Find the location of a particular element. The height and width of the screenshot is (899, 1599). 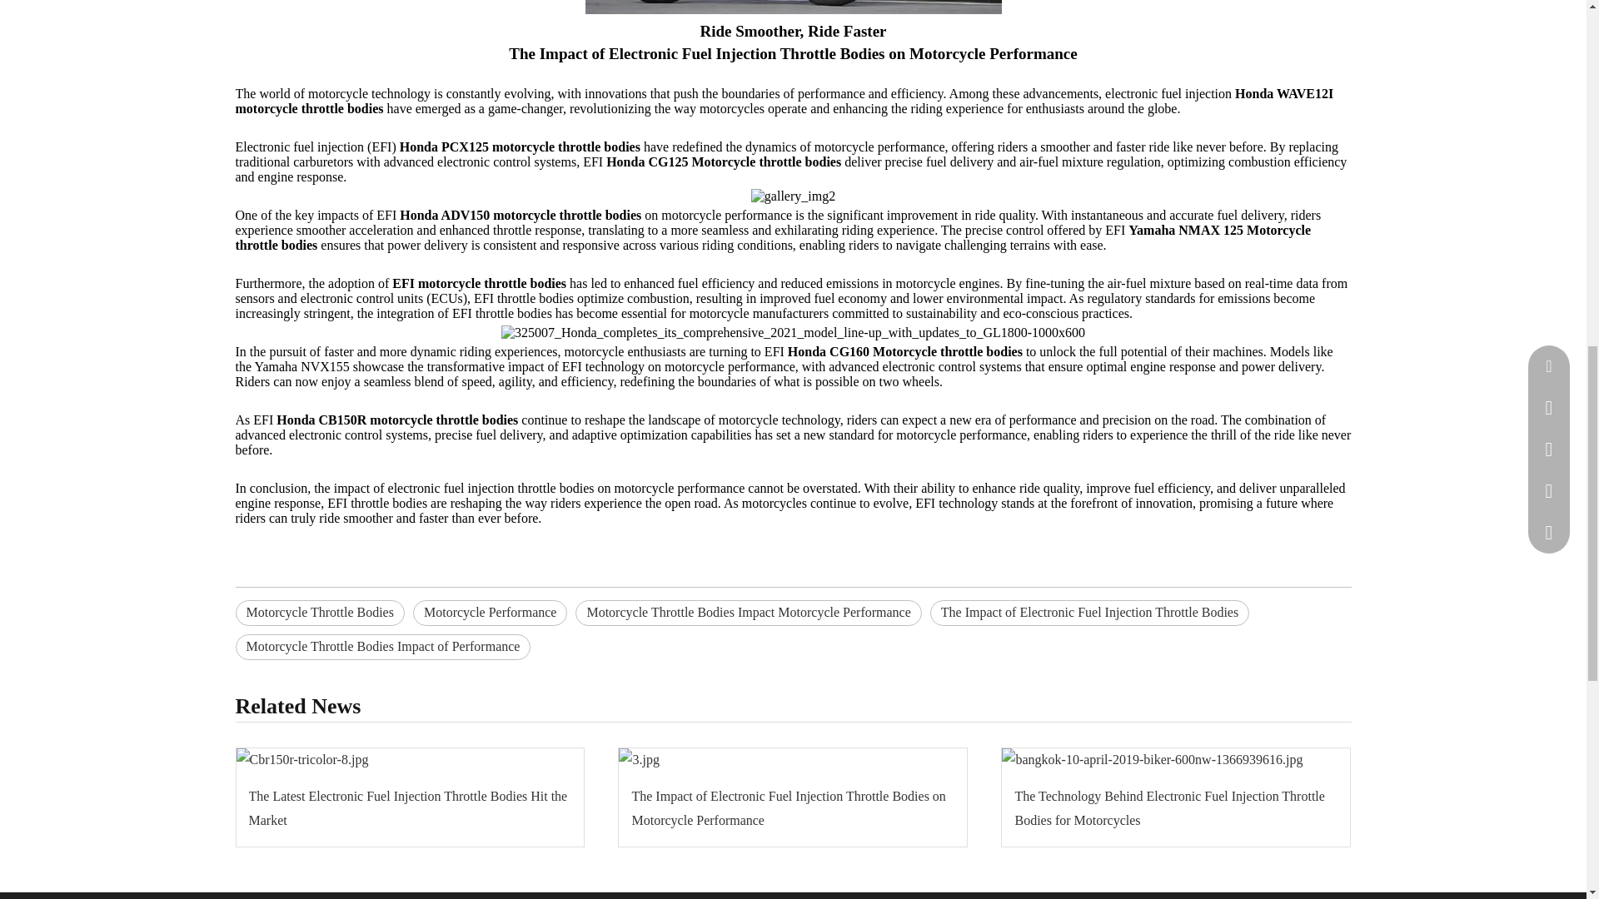

The Impact of Electronic Fuel Injection Throttle Bodies is located at coordinates (1089, 613).